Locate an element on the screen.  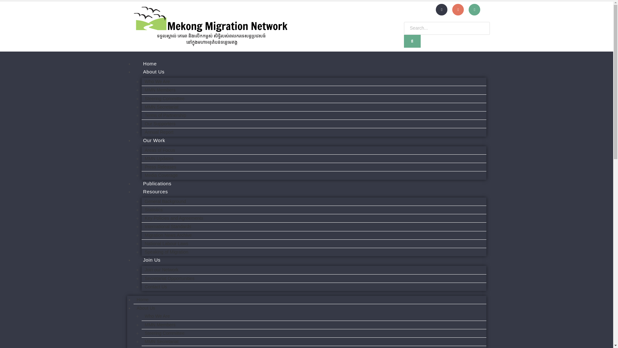
Our Work is located at coordinates (154, 140).